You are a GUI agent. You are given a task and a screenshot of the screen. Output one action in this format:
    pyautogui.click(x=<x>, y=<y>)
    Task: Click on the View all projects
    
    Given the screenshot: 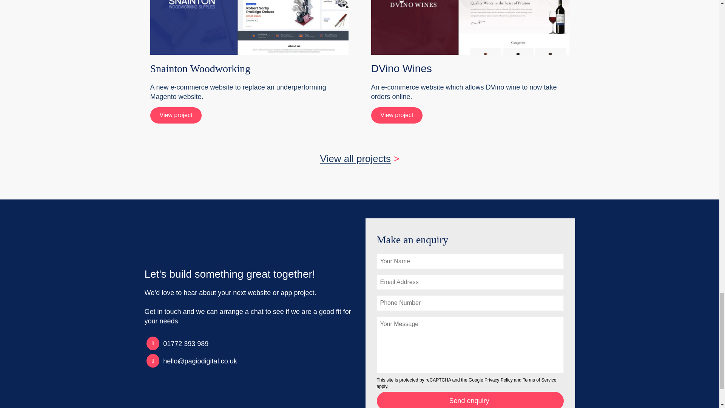 What is the action you would take?
    pyautogui.click(x=355, y=159)
    